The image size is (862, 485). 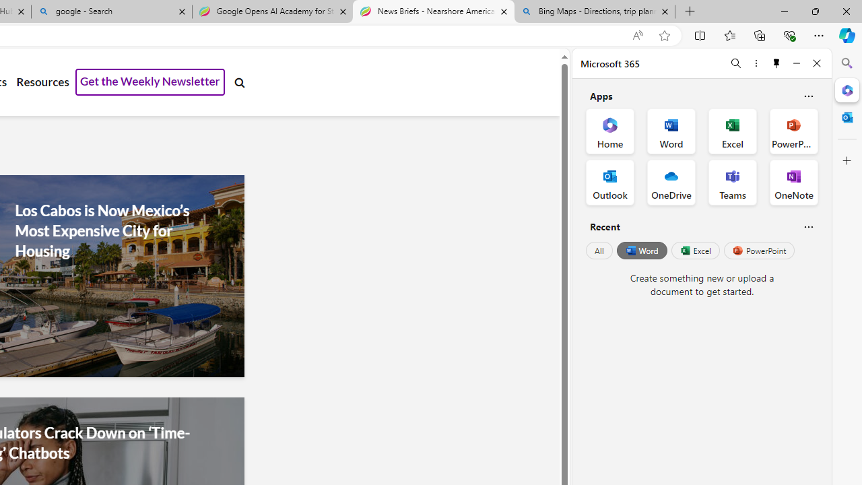 What do you see at coordinates (599, 251) in the screenshot?
I see `All` at bounding box center [599, 251].